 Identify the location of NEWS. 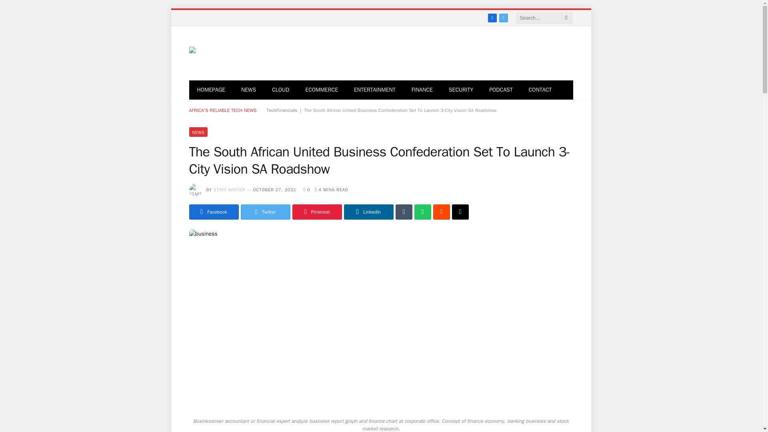
(249, 90).